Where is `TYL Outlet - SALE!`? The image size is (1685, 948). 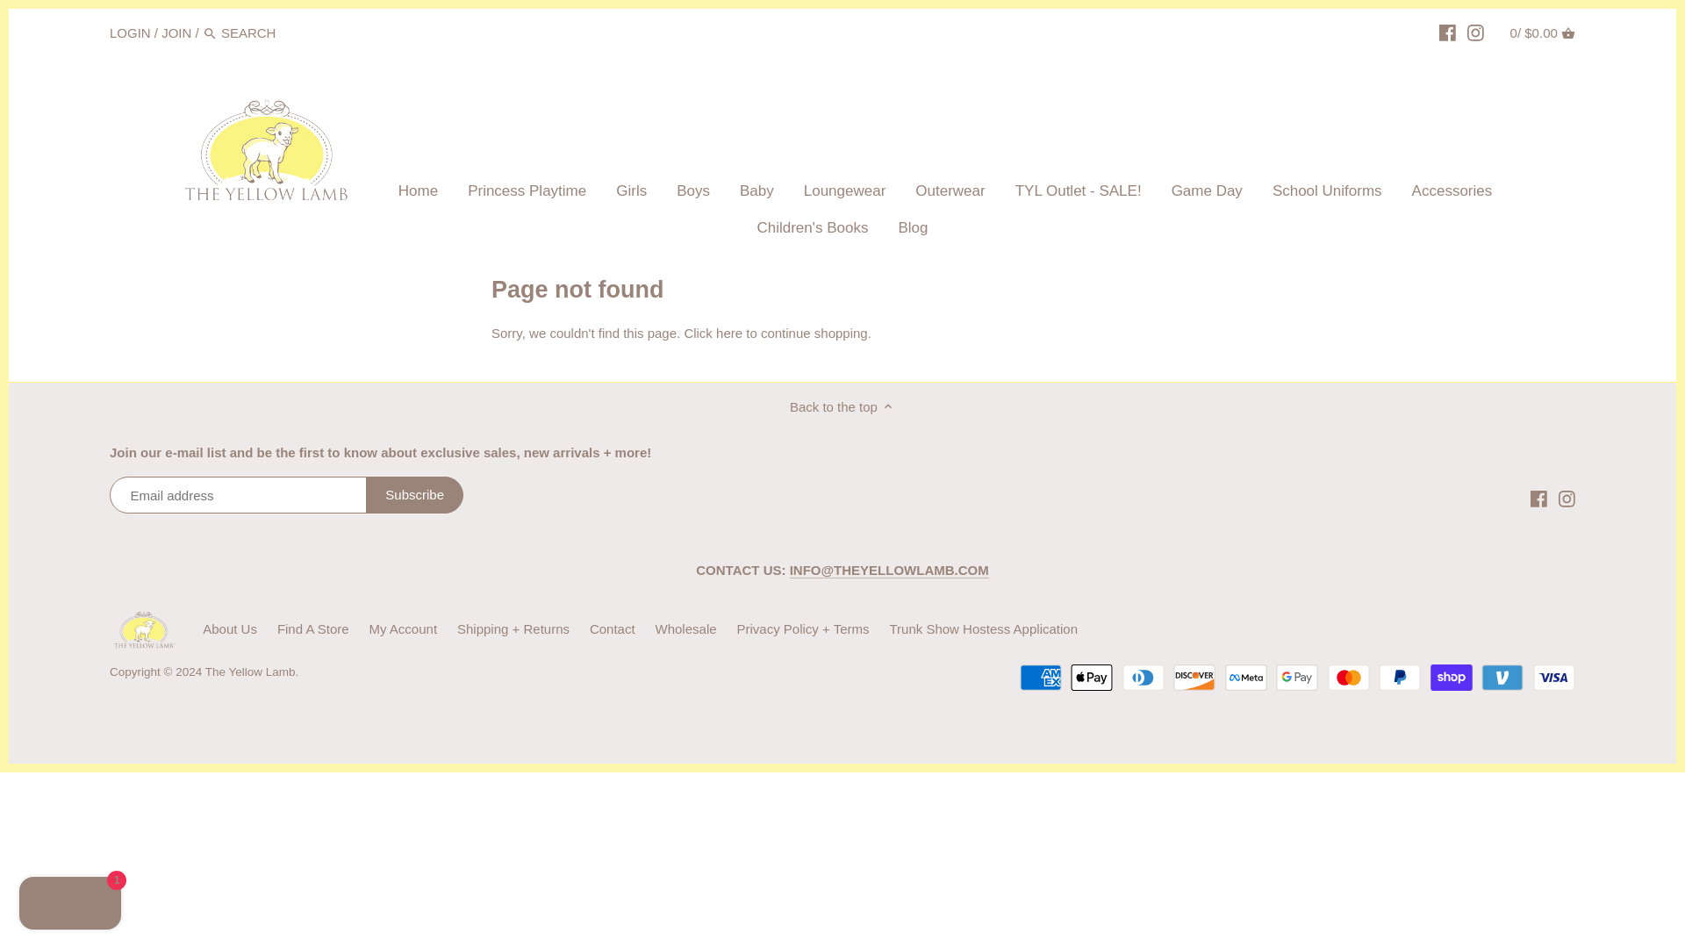 TYL Outlet - SALE! is located at coordinates (1078, 193).